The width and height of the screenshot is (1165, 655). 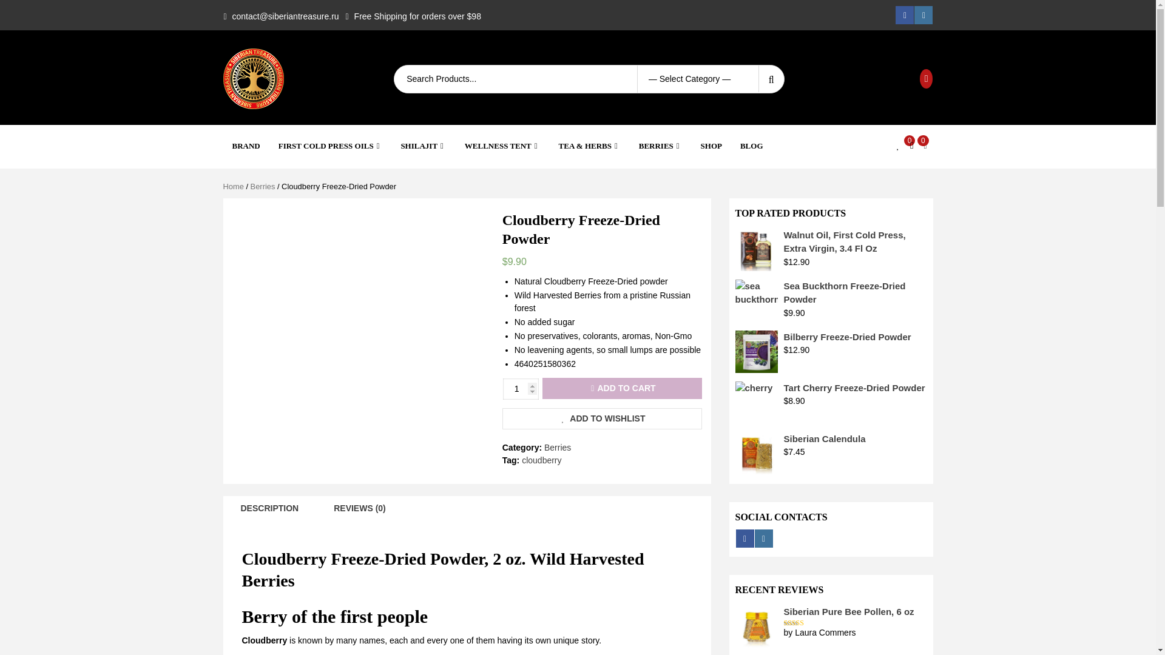 I want to click on SHILAJIT, so click(x=424, y=146).